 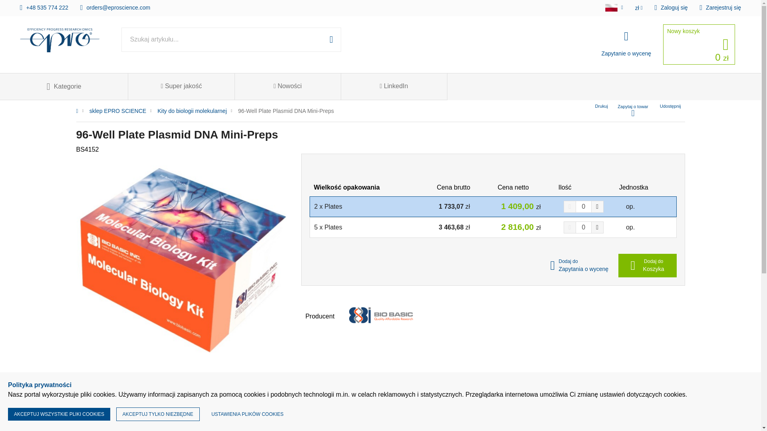 What do you see at coordinates (64, 86) in the screenshot?
I see `Kategorie` at bounding box center [64, 86].